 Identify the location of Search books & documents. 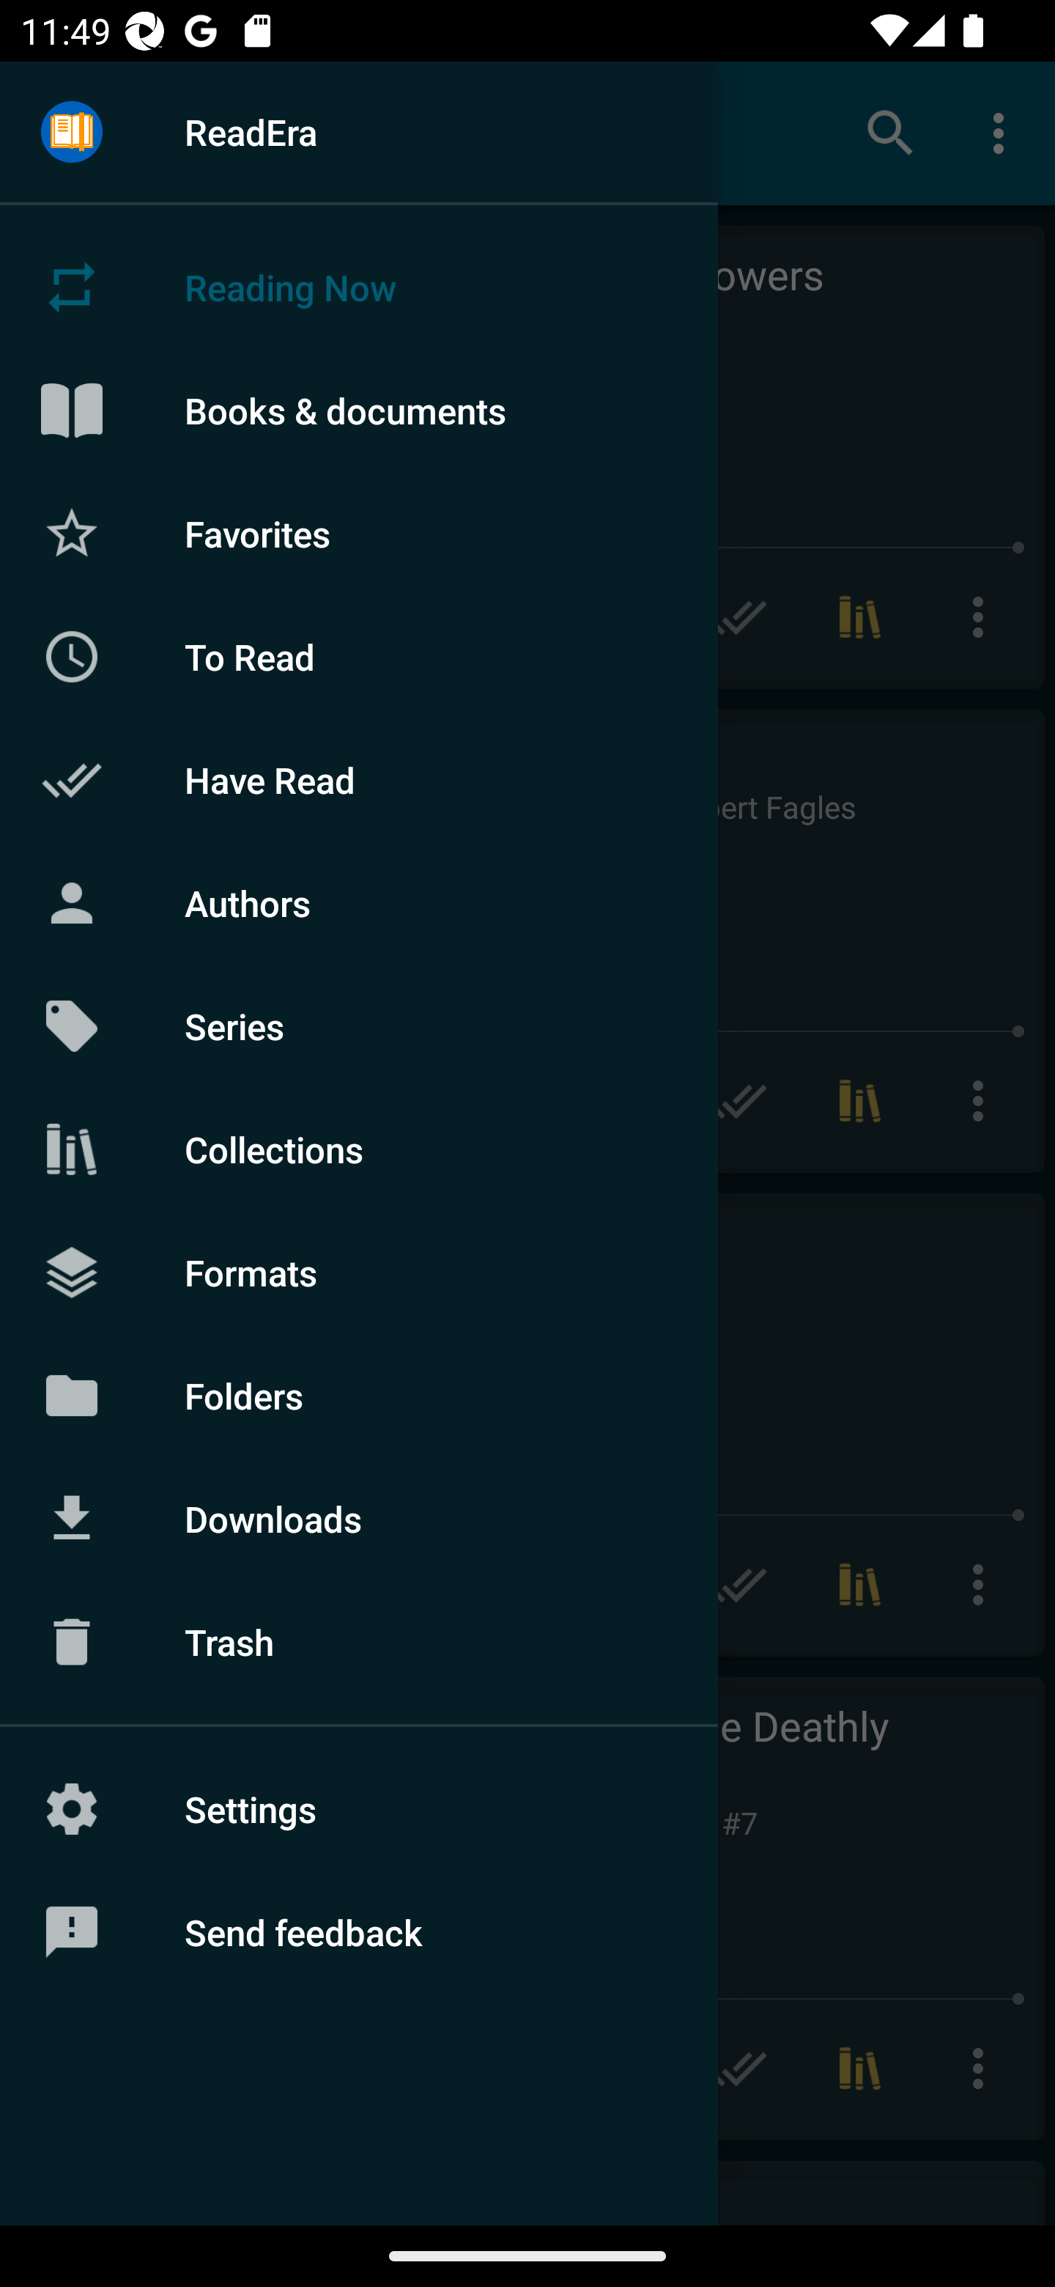
(891, 132).